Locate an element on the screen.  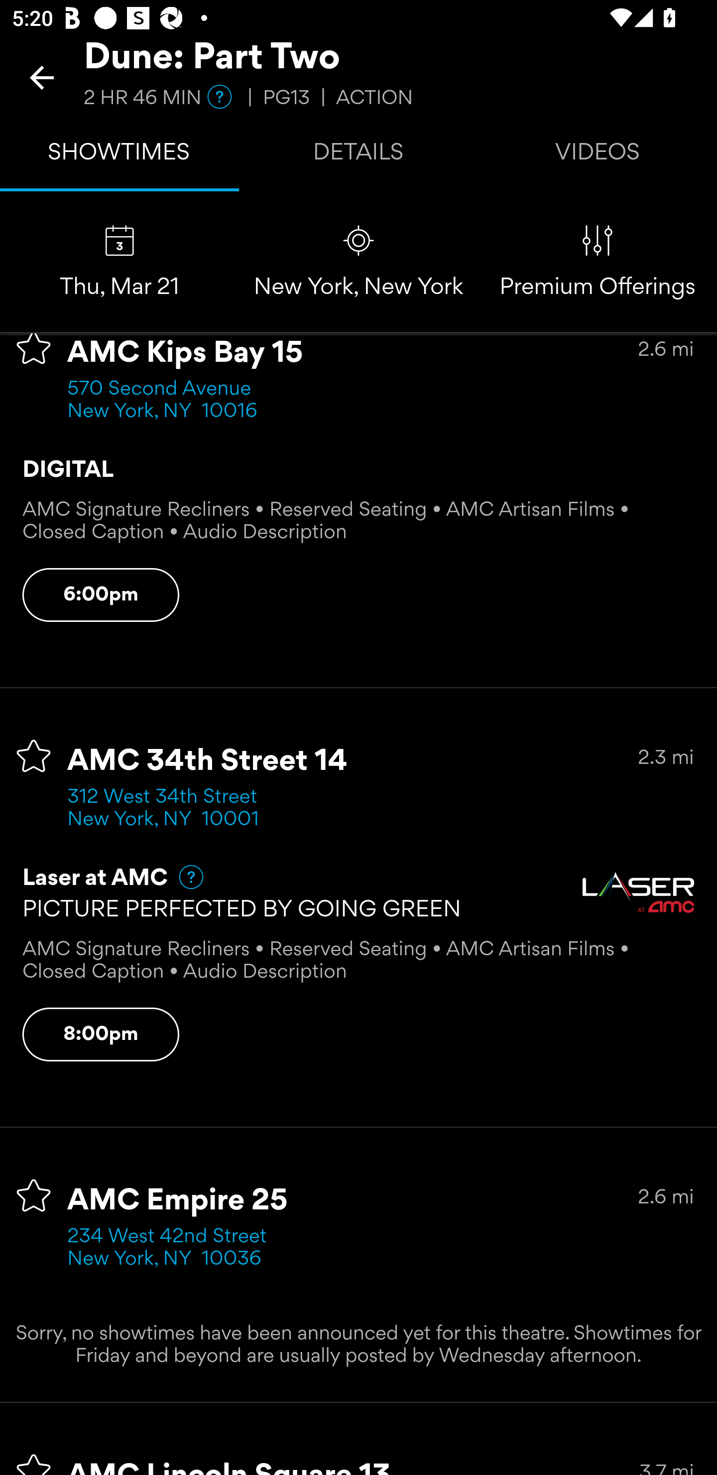
Help is located at coordinates (183, 876).